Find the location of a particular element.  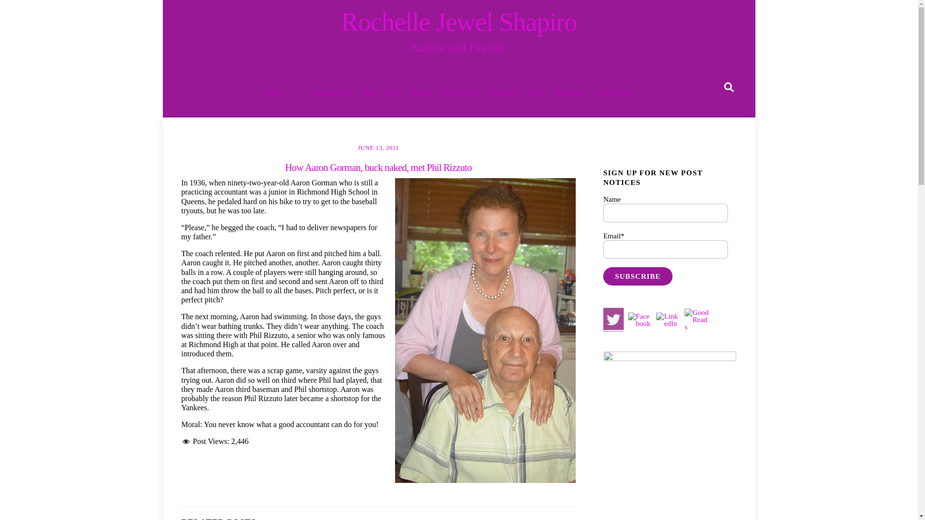

Rochelle Jewel Shapiro is located at coordinates (459, 22).